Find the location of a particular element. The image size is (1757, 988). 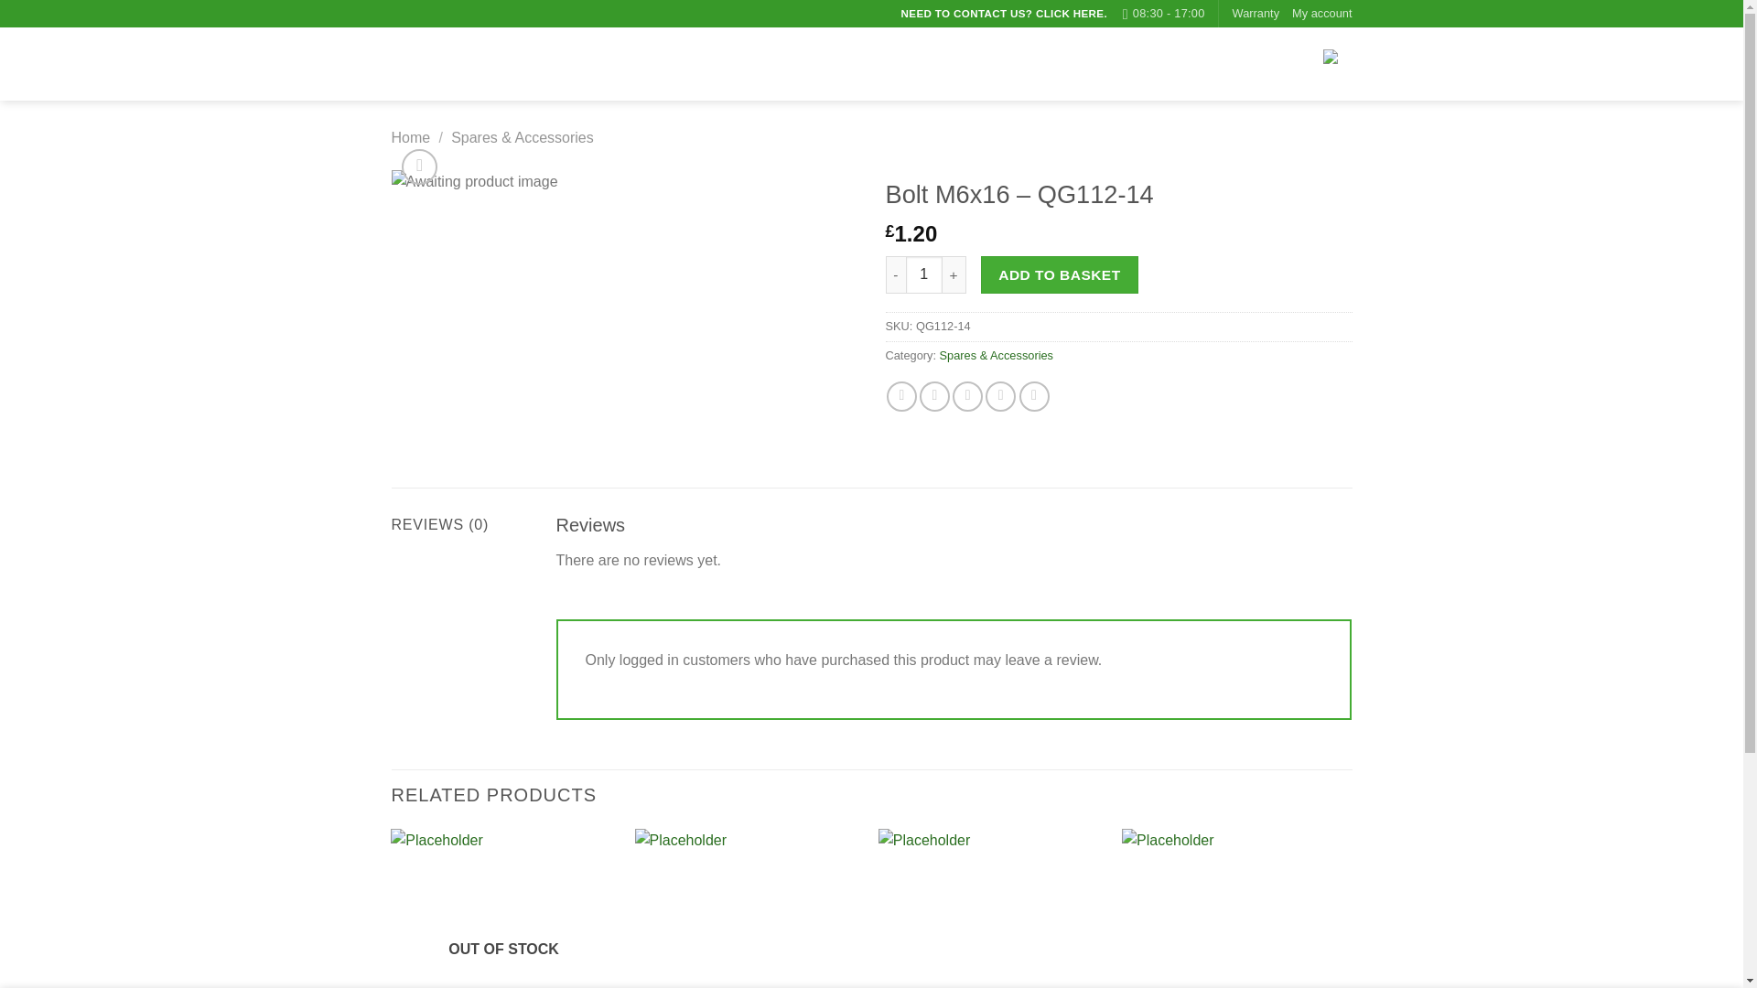

Basket is located at coordinates (1288, 64).